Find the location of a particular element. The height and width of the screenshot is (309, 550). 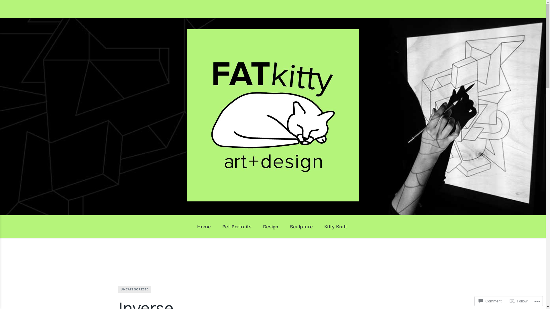

Pet Portraits is located at coordinates (237, 227).